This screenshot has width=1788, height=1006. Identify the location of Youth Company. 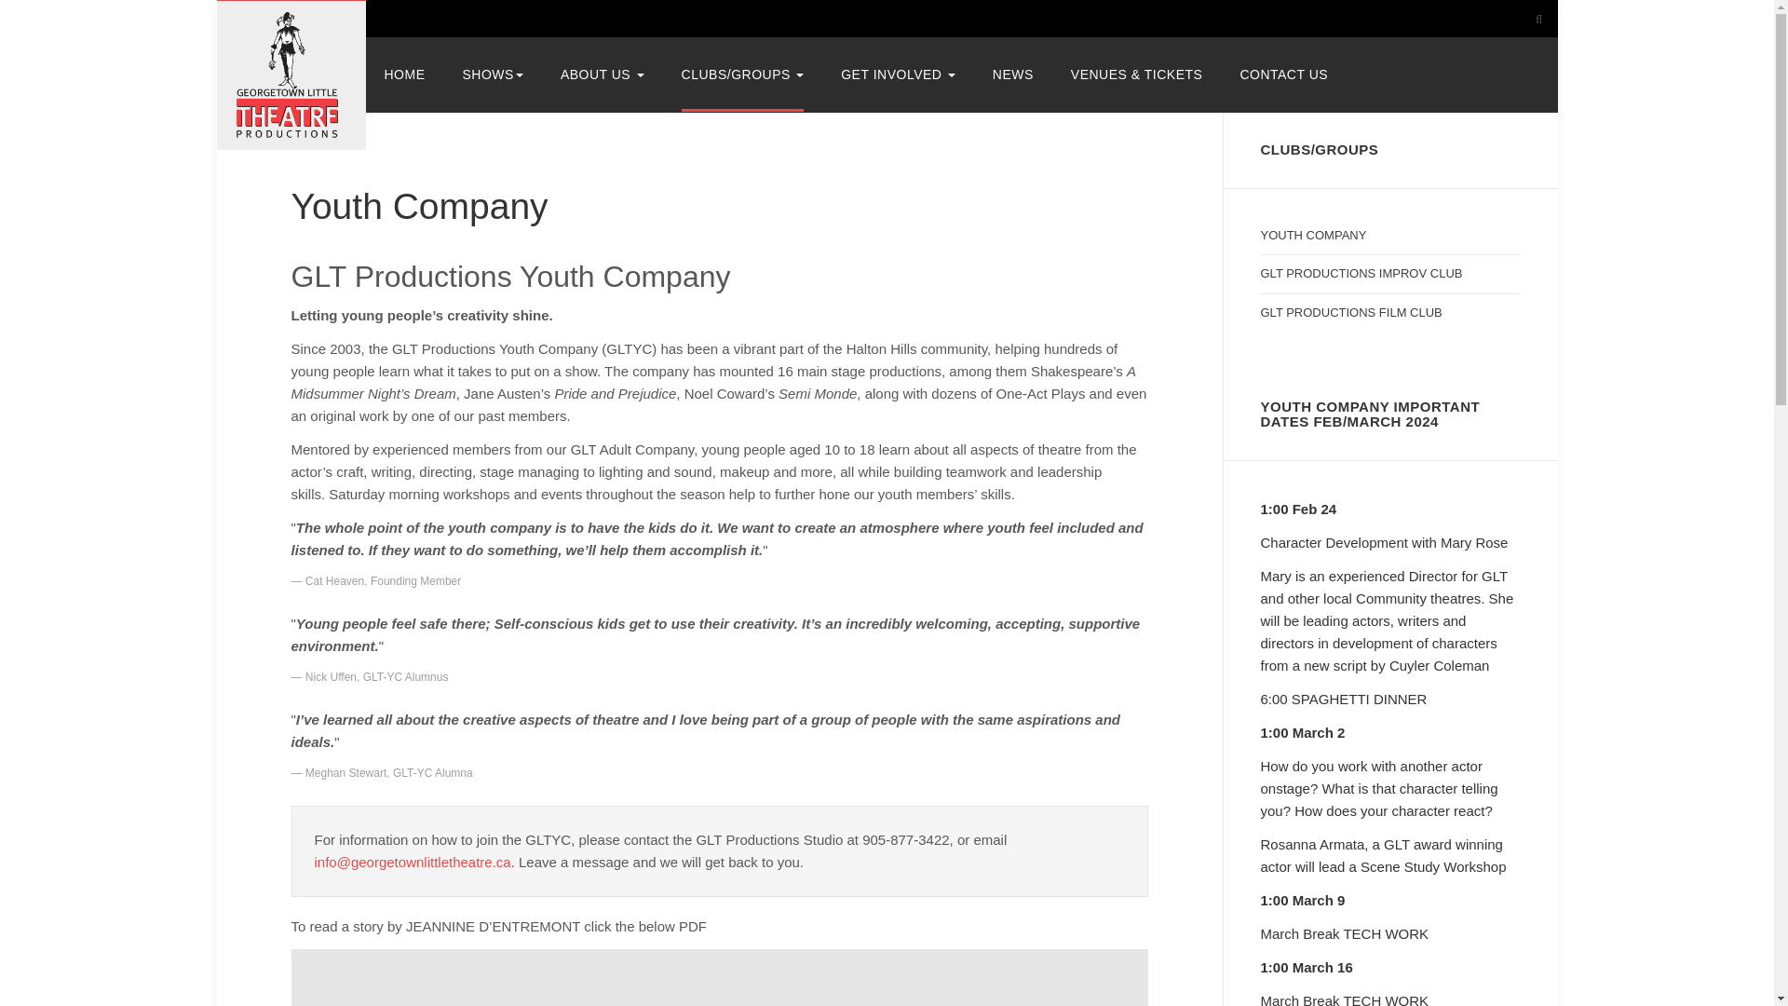
(418, 206).